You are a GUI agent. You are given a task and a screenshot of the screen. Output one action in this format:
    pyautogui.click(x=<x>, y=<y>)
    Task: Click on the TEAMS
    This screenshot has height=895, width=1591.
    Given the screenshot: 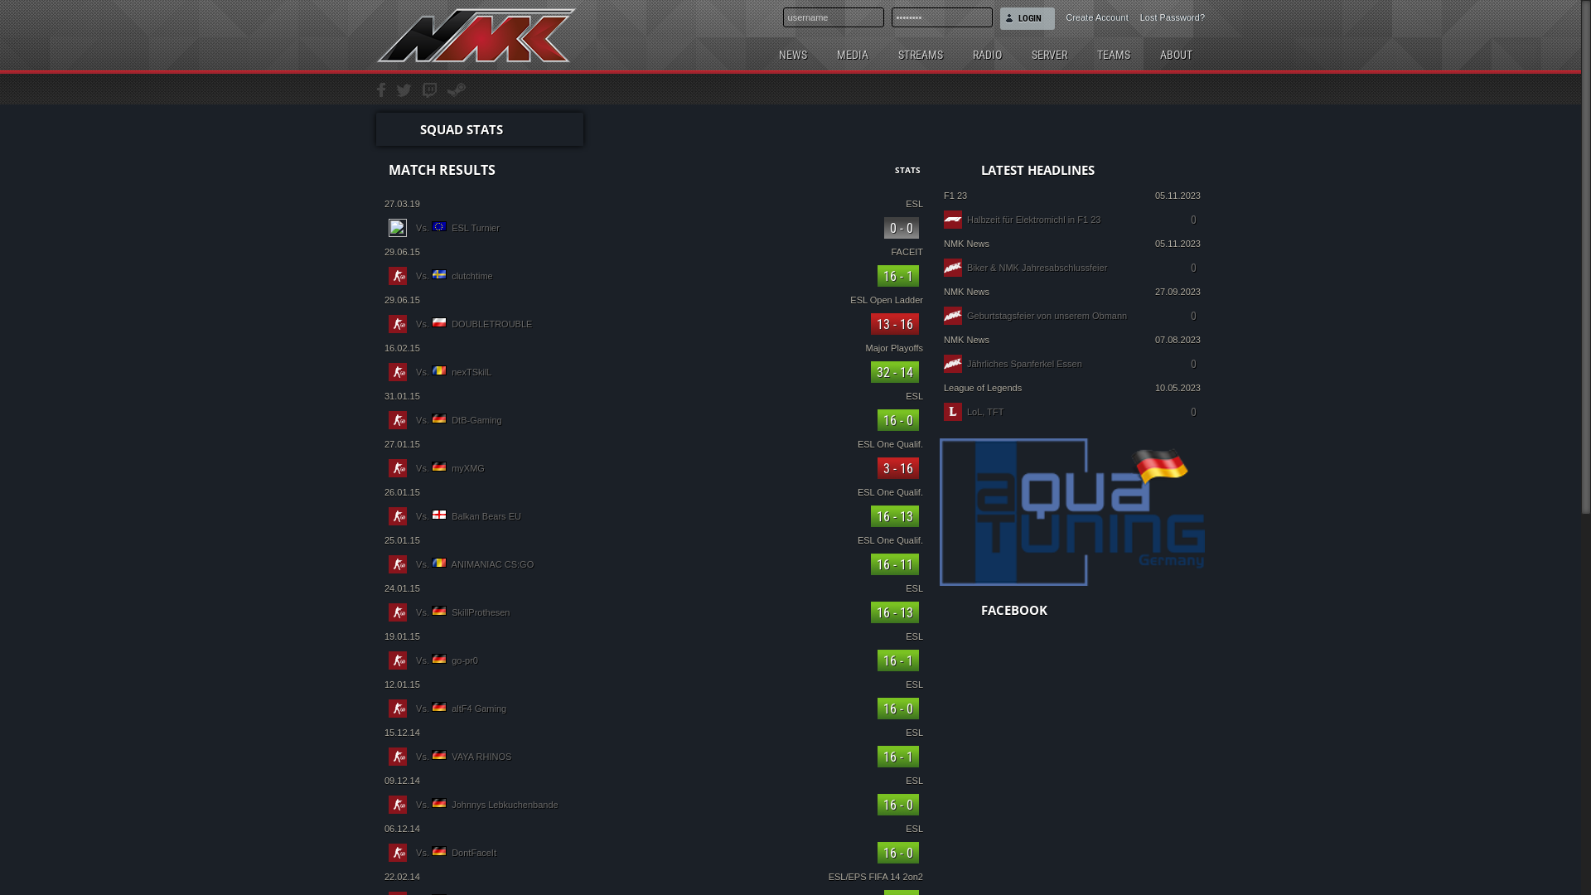 What is the action you would take?
    pyautogui.click(x=1114, y=54)
    